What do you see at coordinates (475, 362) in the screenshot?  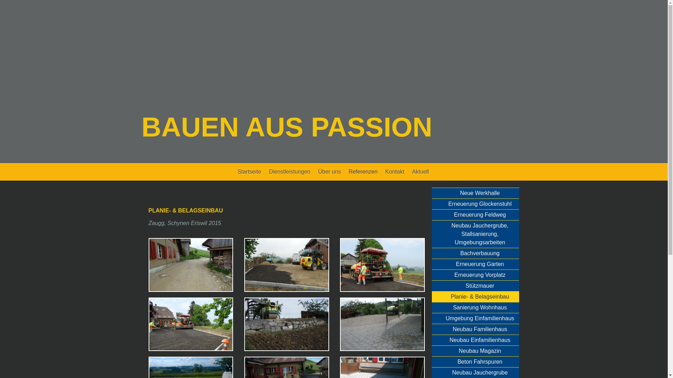 I see `Beton Fahrspuren` at bounding box center [475, 362].